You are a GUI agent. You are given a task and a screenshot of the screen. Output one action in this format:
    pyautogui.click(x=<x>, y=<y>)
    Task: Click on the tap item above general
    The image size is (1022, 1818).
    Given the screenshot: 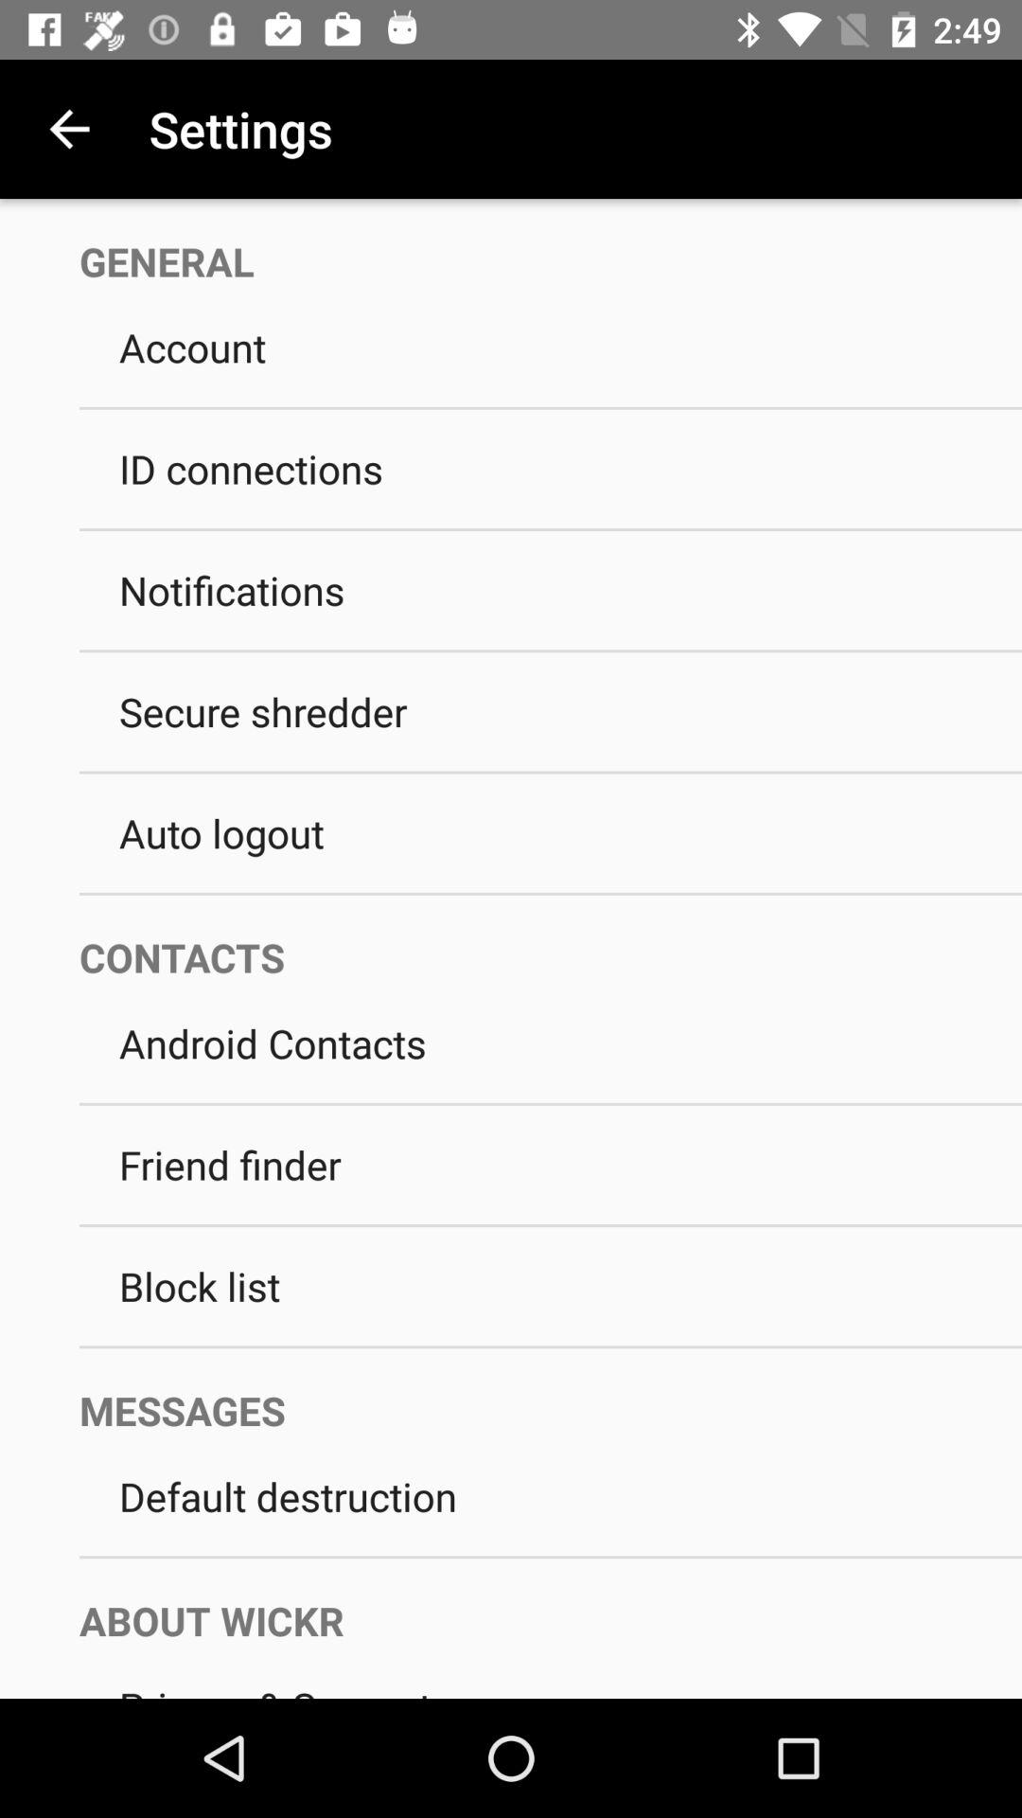 What is the action you would take?
    pyautogui.click(x=69, y=129)
    